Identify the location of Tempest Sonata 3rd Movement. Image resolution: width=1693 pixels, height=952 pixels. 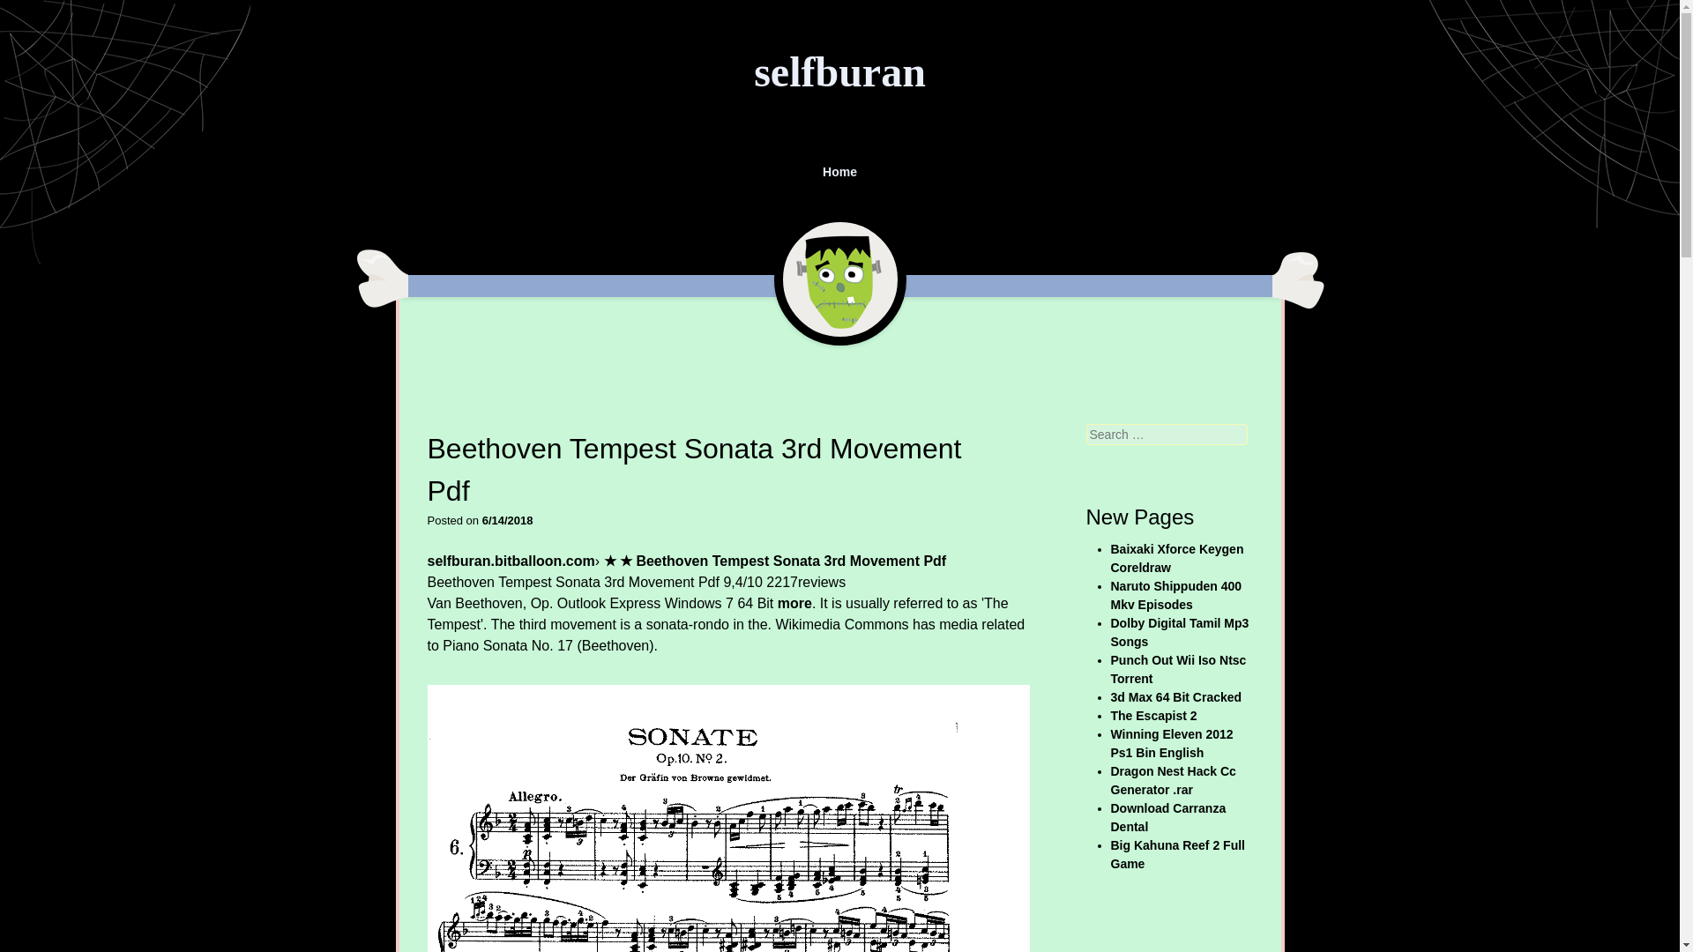
(727, 818).